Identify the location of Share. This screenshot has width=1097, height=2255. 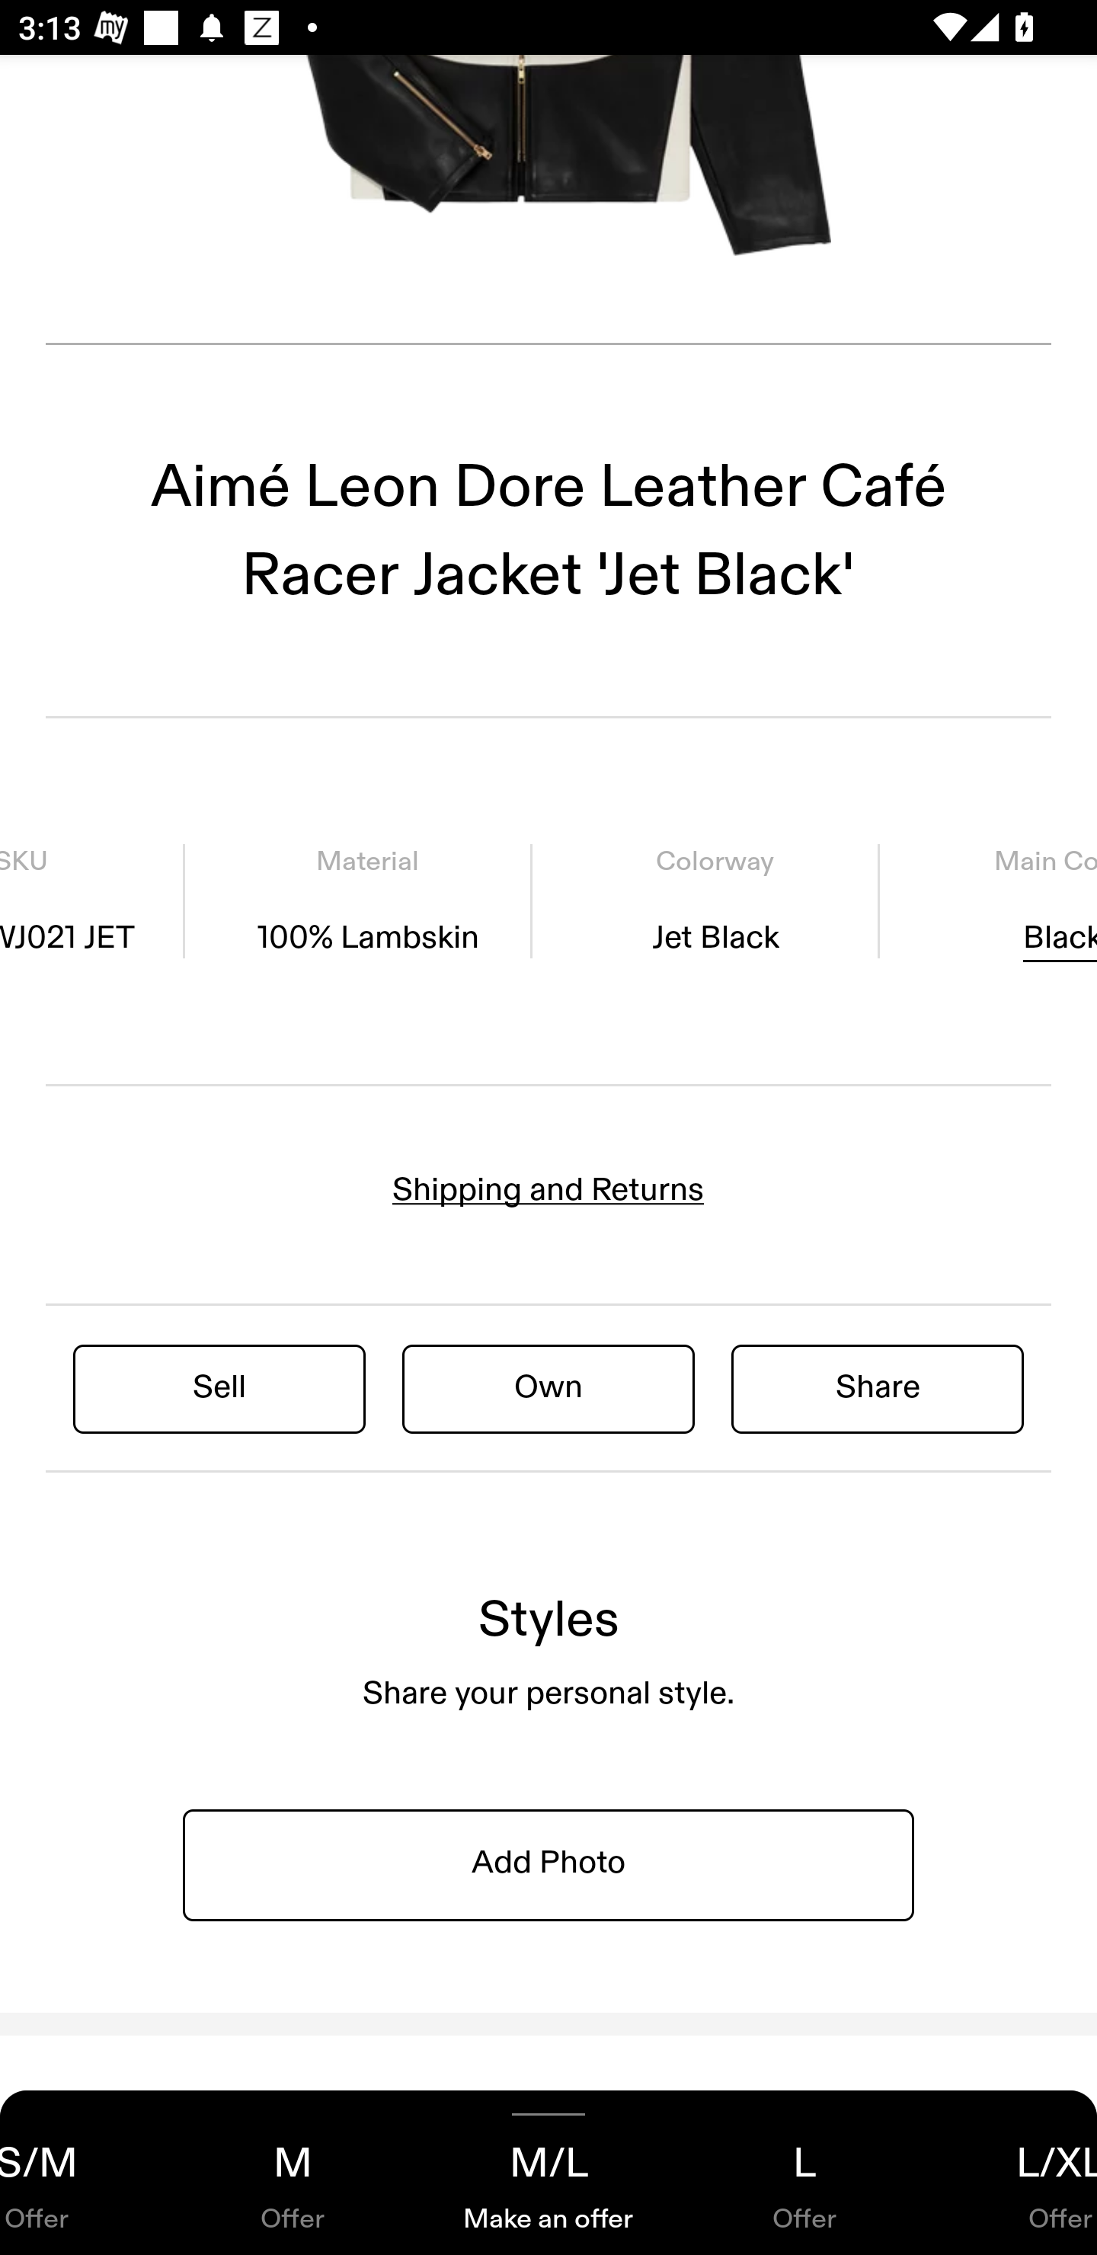
(878, 1388).